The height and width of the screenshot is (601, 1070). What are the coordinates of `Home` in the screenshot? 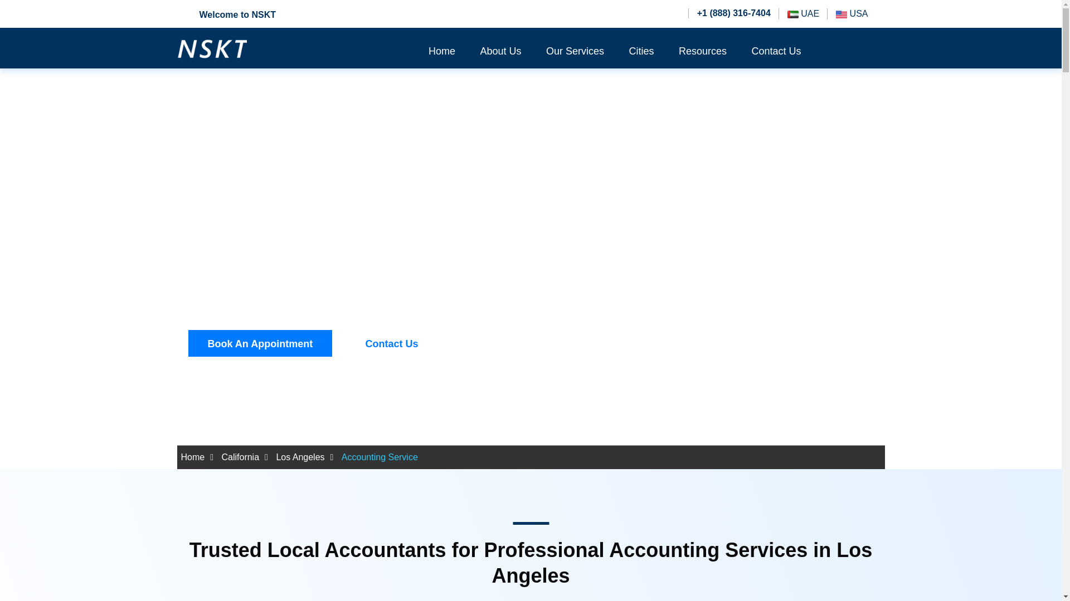 It's located at (442, 51).